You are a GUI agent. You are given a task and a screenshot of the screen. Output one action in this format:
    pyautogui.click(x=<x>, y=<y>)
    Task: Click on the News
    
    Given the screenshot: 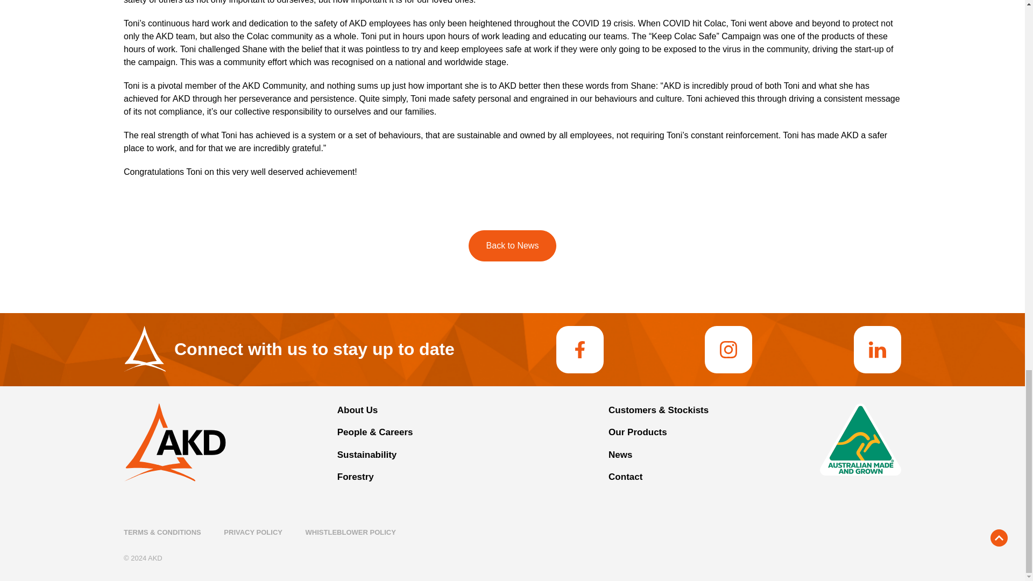 What is the action you would take?
    pyautogui.click(x=620, y=455)
    